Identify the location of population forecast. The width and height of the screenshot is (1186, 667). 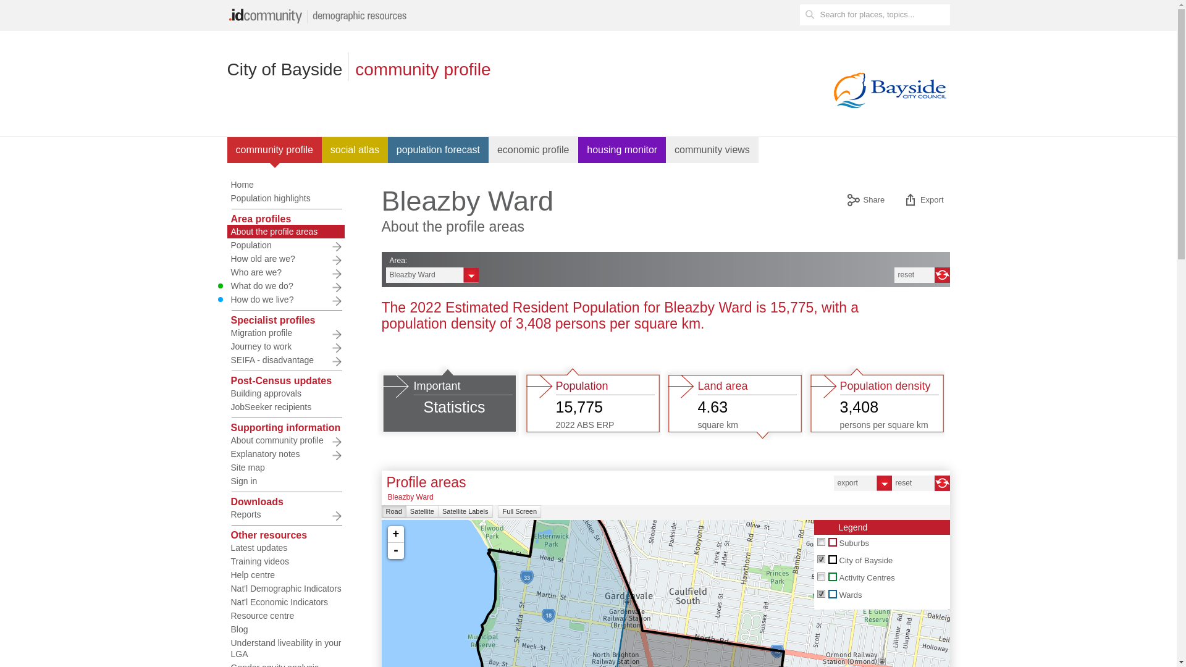
(439, 150).